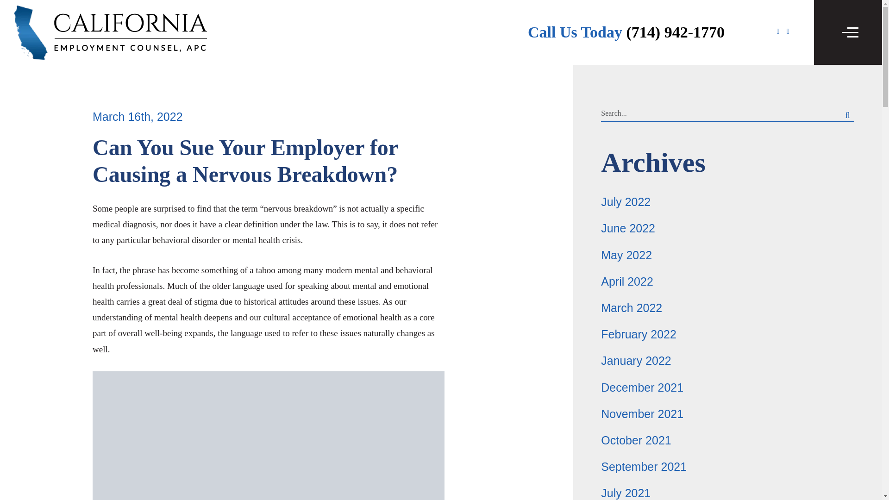  What do you see at coordinates (626, 255) in the screenshot?
I see `May 2022` at bounding box center [626, 255].